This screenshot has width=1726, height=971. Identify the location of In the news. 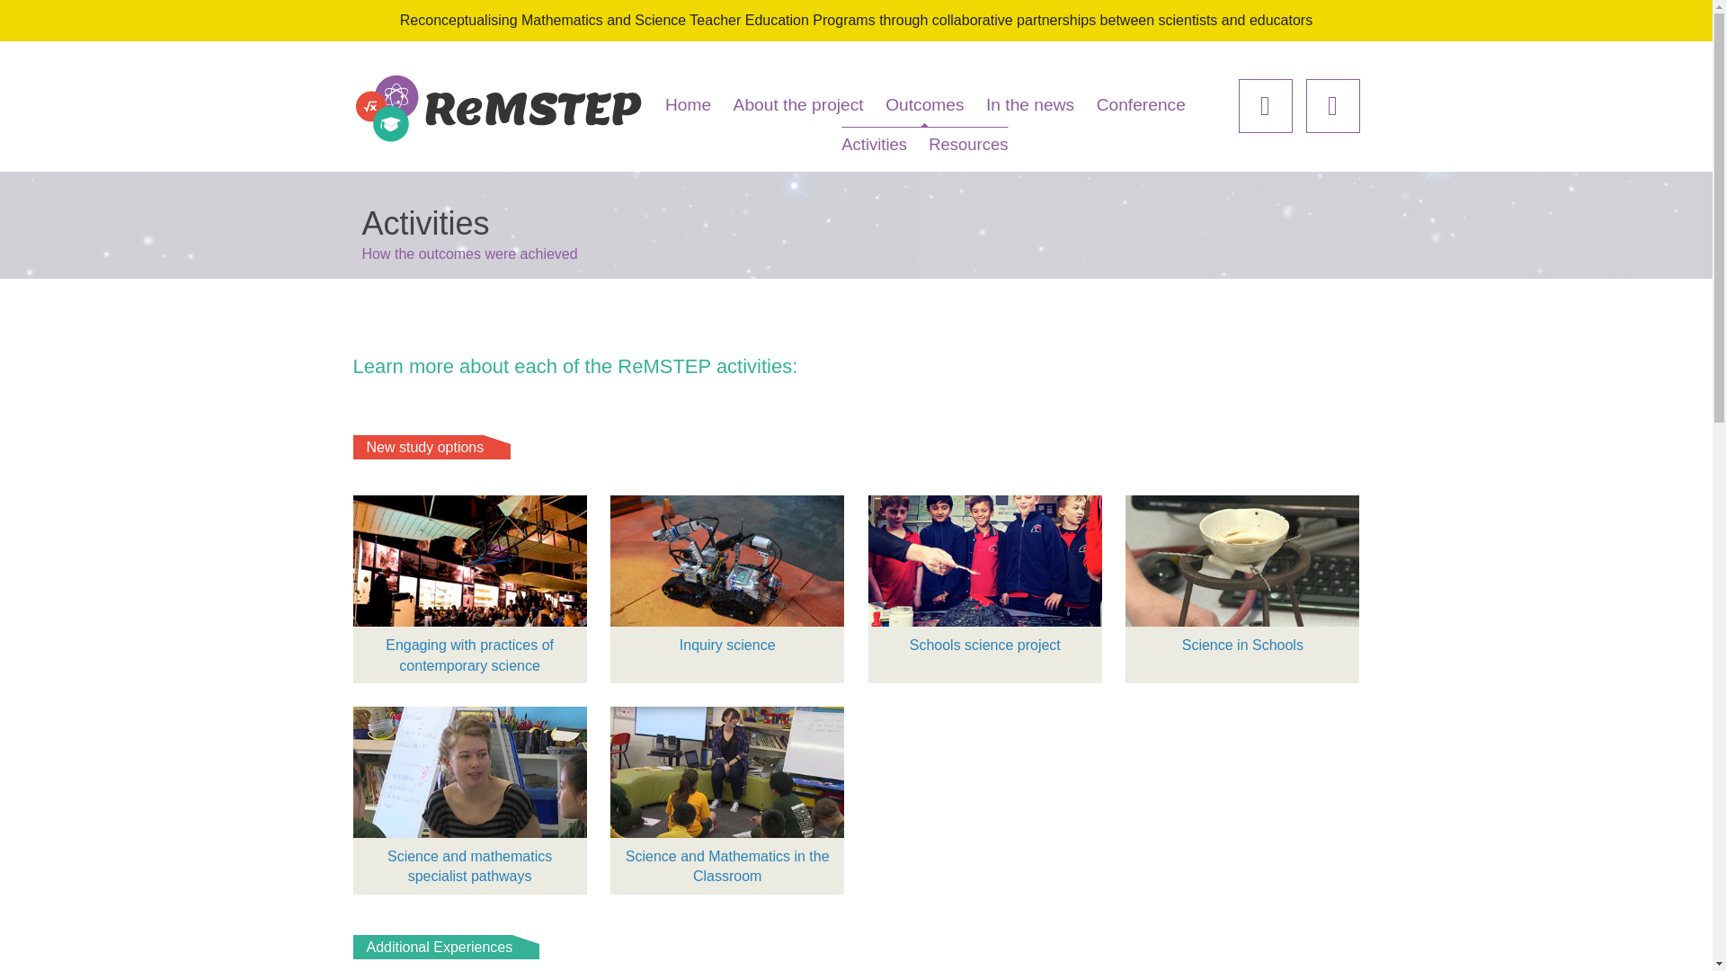
(1030, 104).